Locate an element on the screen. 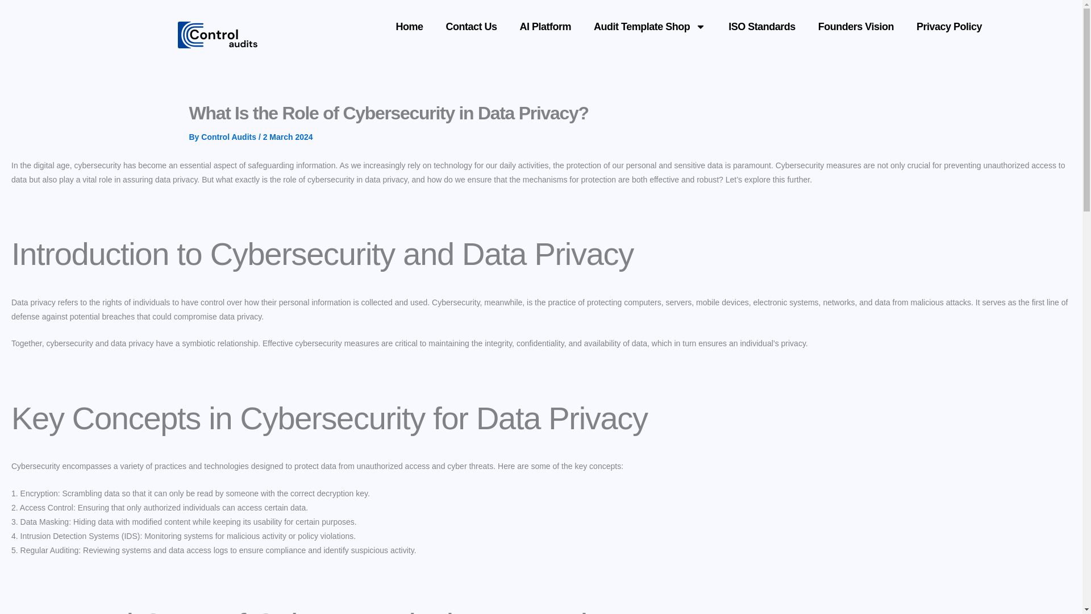 The image size is (1091, 614). Audit Template Shop is located at coordinates (649, 26).